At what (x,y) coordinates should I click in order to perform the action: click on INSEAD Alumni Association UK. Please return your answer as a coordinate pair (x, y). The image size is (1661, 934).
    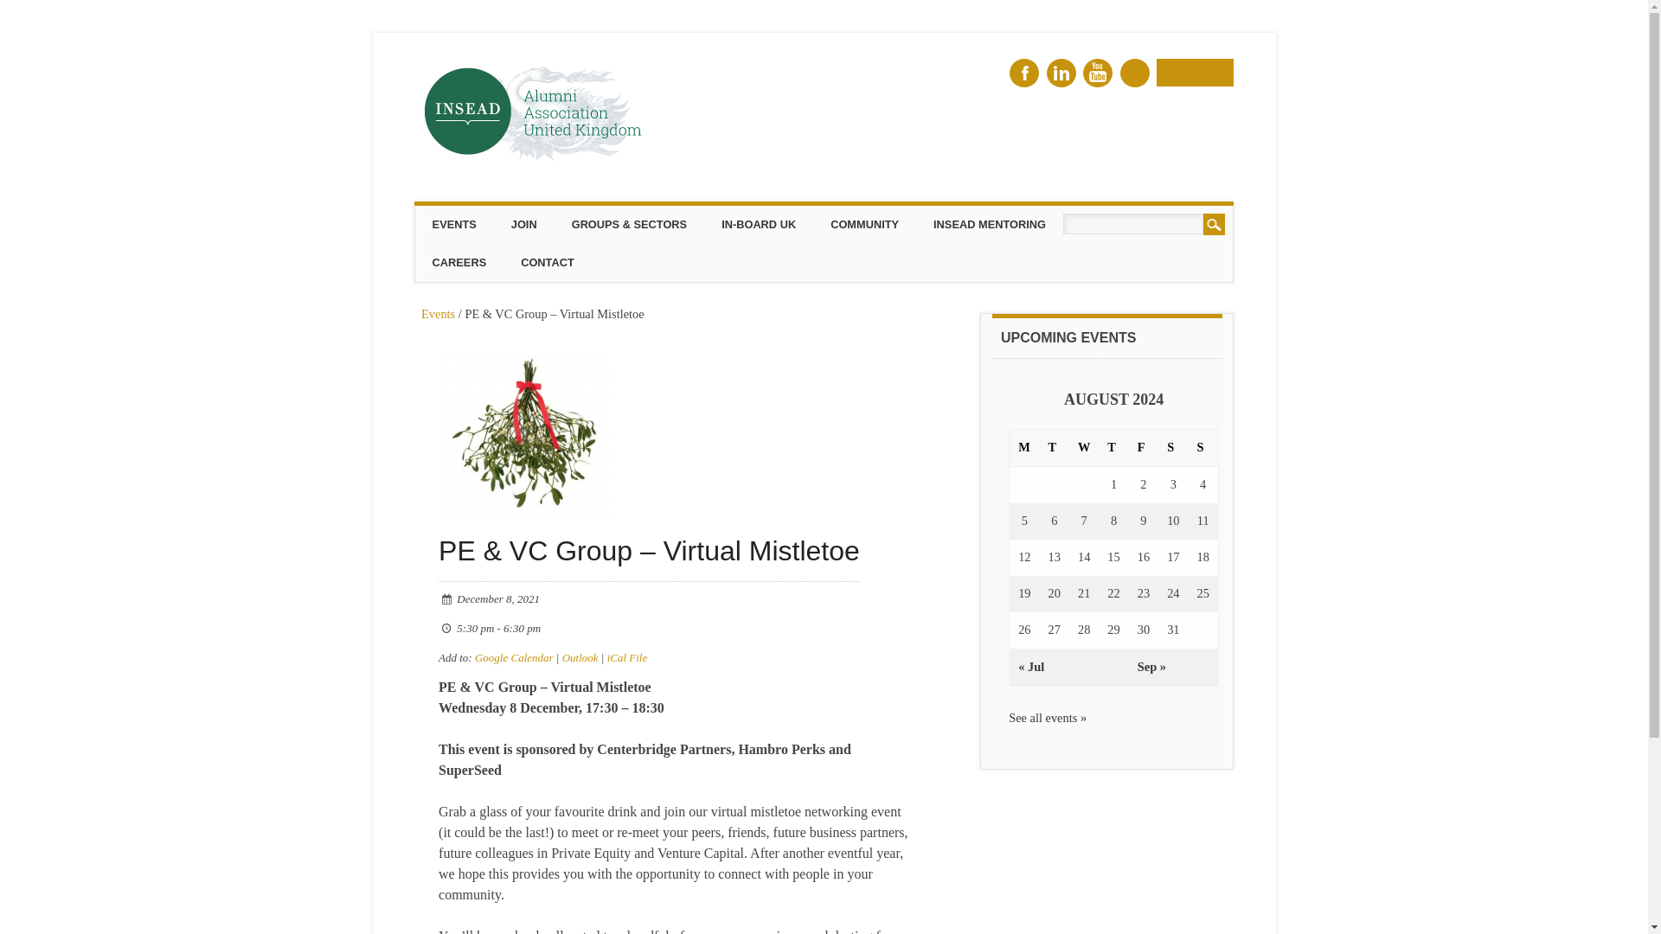
    Looking at the image, I should click on (547, 174).